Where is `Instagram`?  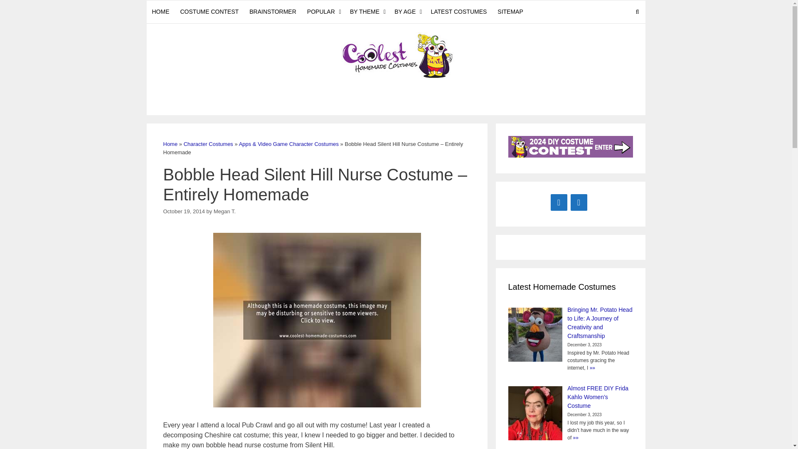
Instagram is located at coordinates (579, 202).